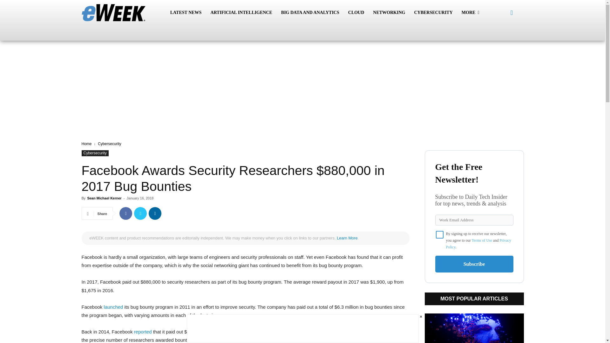  I want to click on CLOUD, so click(356, 13).